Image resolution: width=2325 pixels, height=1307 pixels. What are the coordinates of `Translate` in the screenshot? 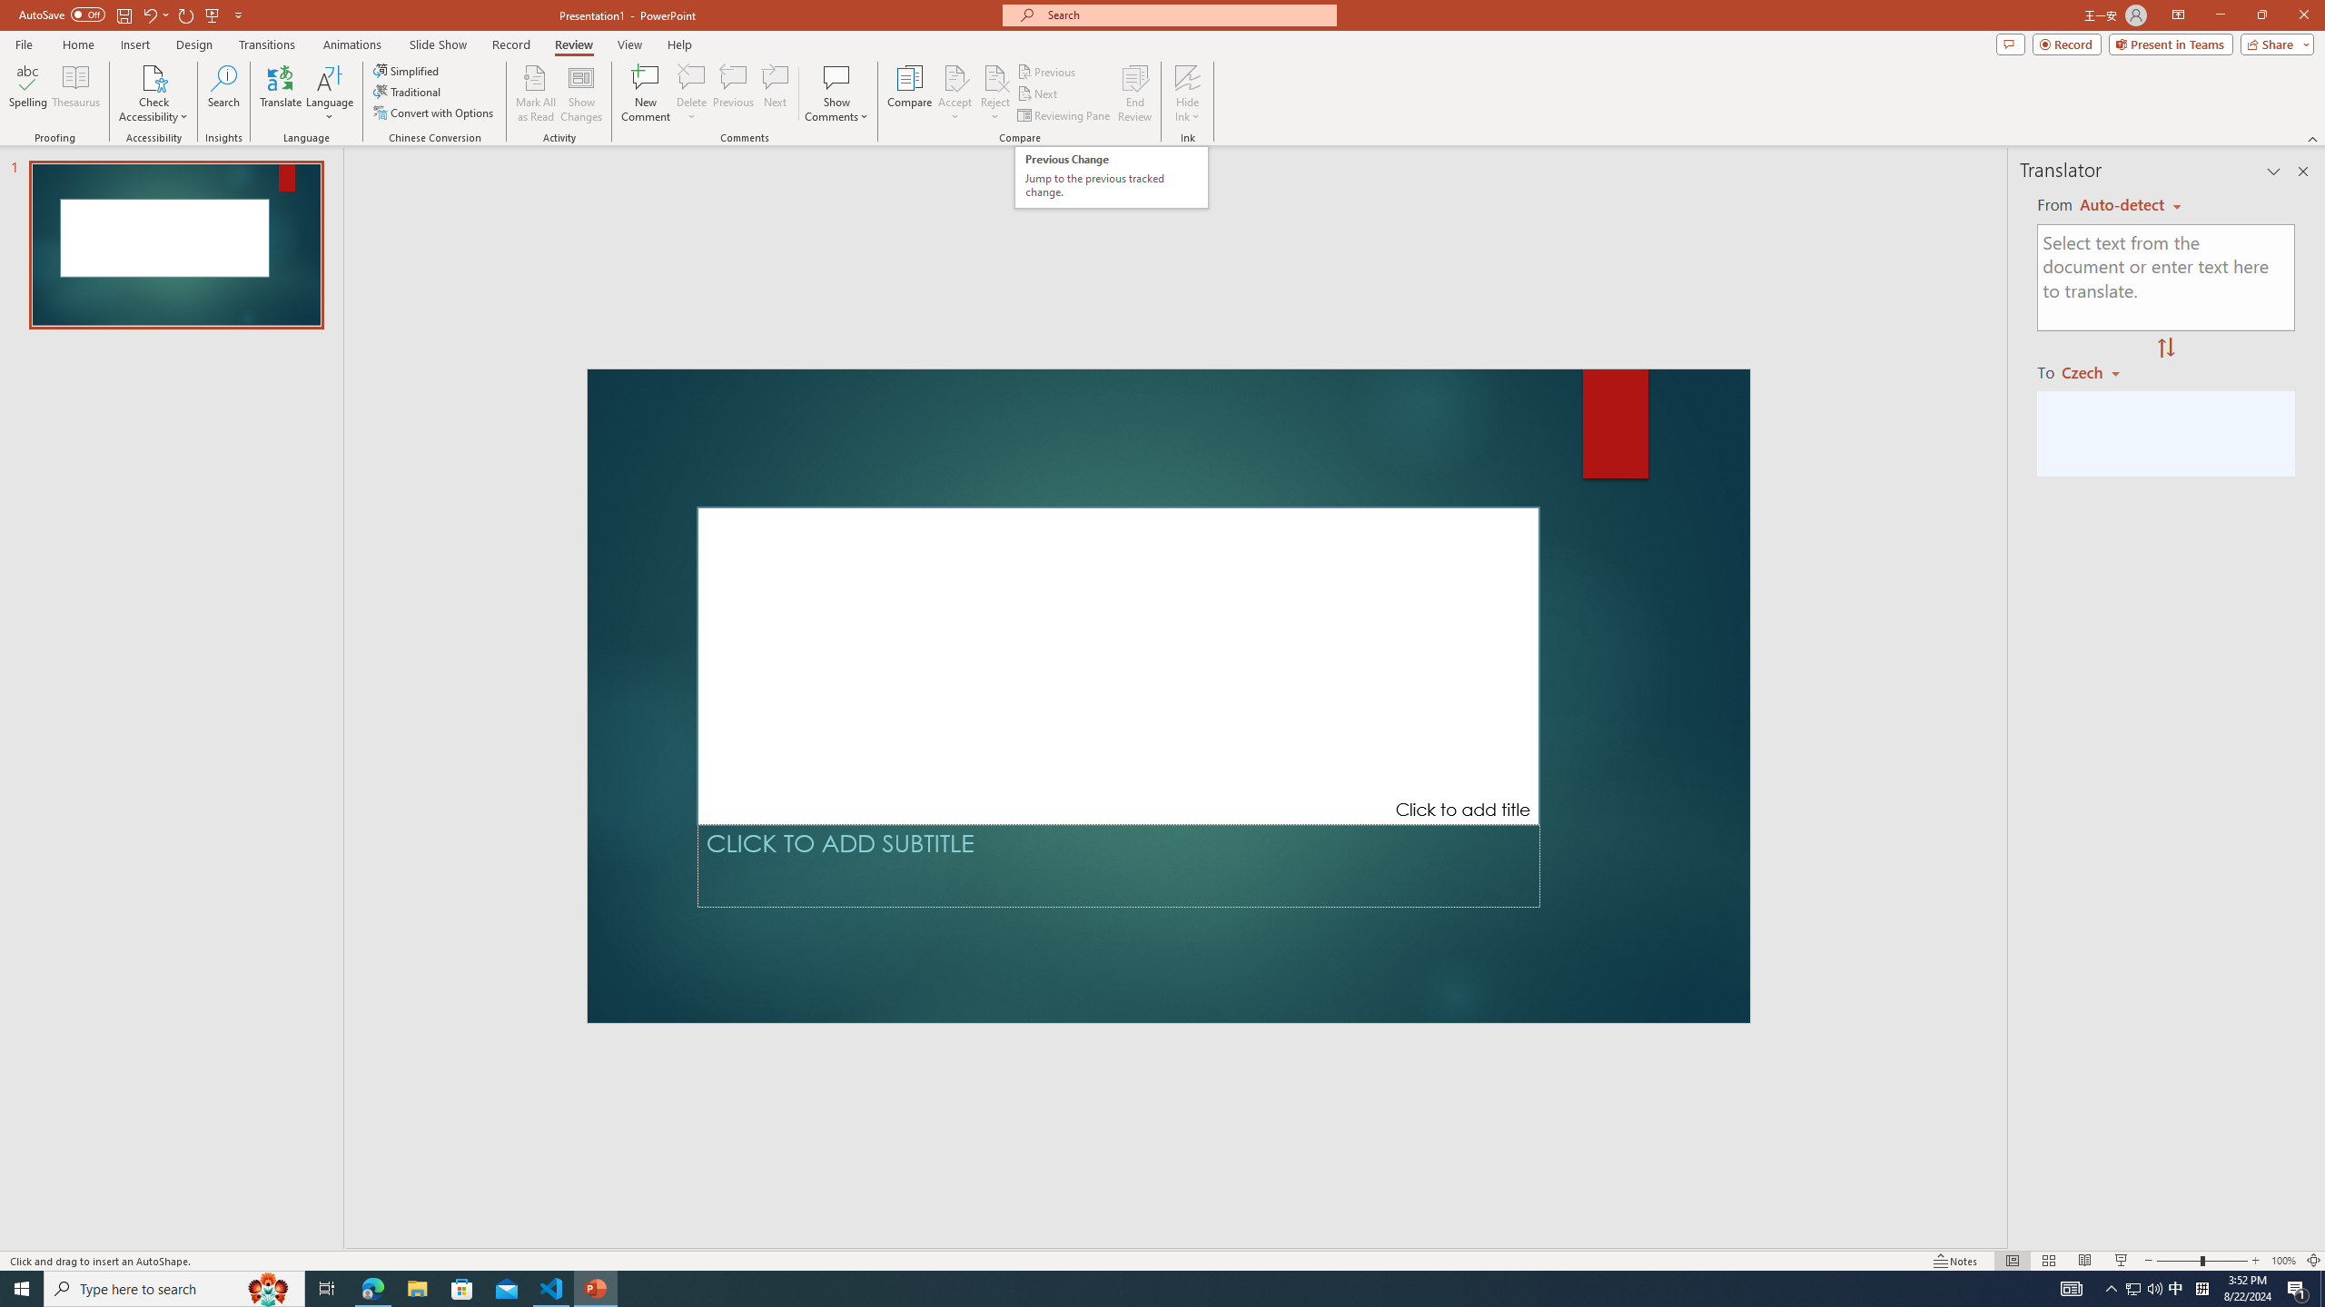 It's located at (282, 93).